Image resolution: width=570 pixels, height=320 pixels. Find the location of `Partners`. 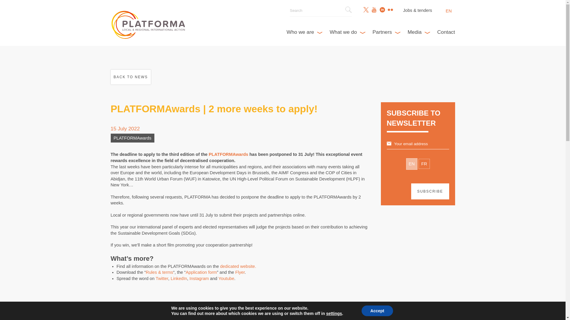

Partners is located at coordinates (387, 32).